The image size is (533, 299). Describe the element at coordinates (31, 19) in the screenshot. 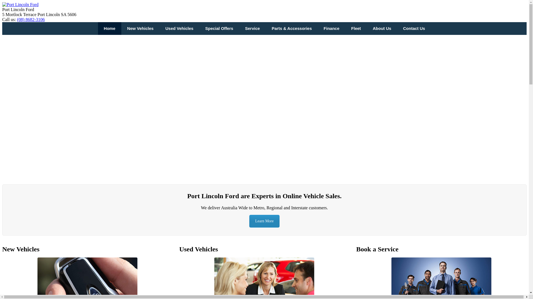

I see `(08) 8682-3106` at that location.